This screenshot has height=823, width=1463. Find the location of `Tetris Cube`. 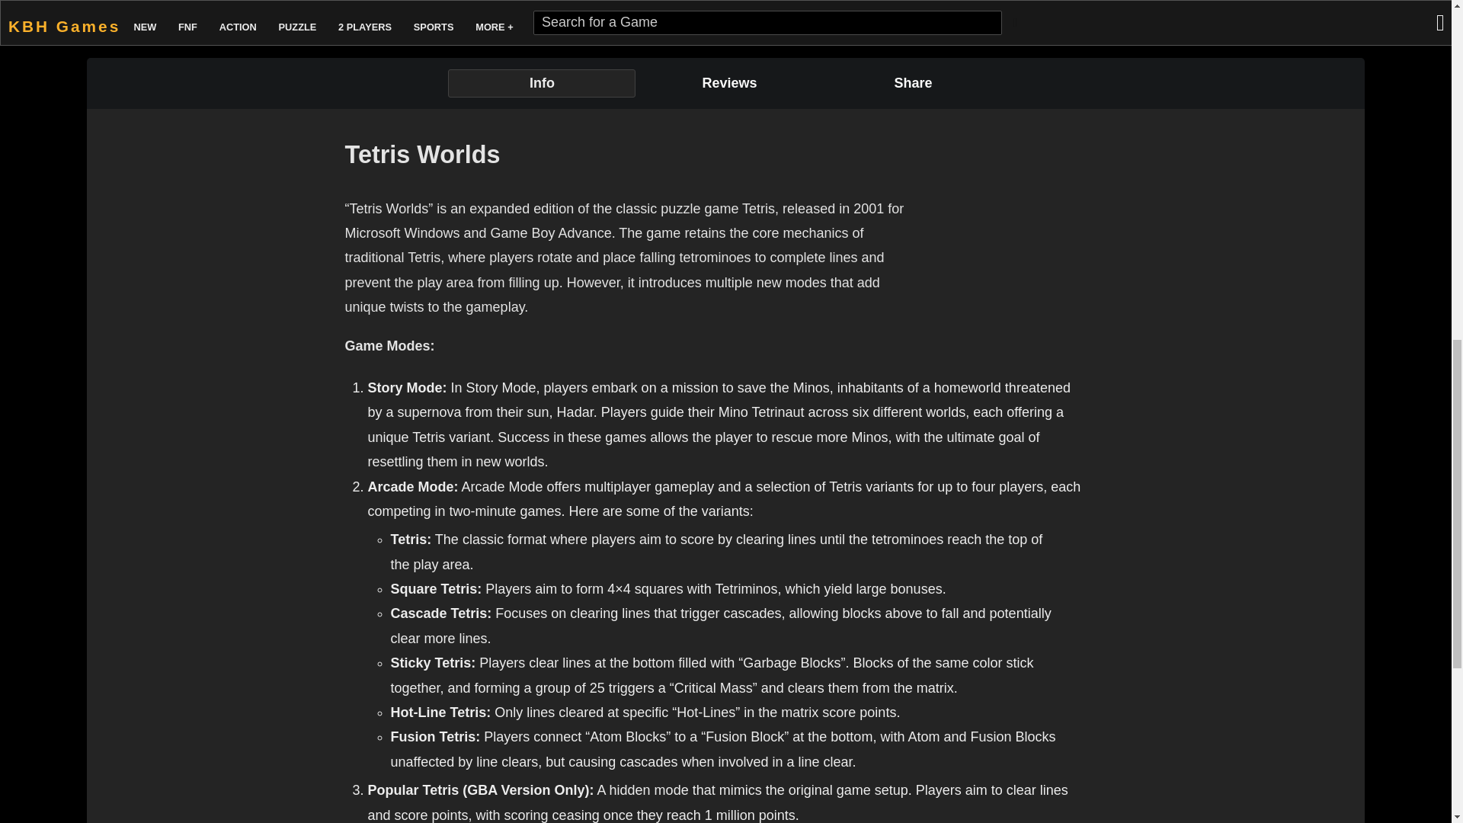

Tetris Cube is located at coordinates (1306, 8).